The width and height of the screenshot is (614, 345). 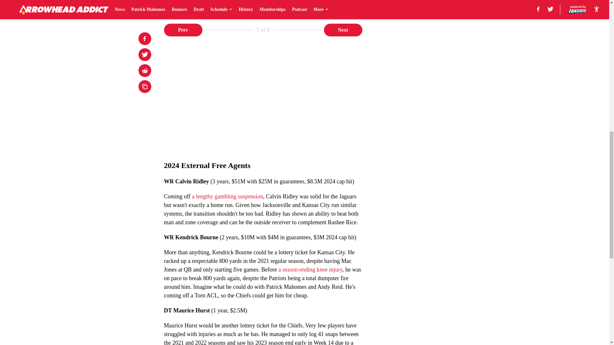 What do you see at coordinates (227, 196) in the screenshot?
I see `a lengthy gambling suspension` at bounding box center [227, 196].